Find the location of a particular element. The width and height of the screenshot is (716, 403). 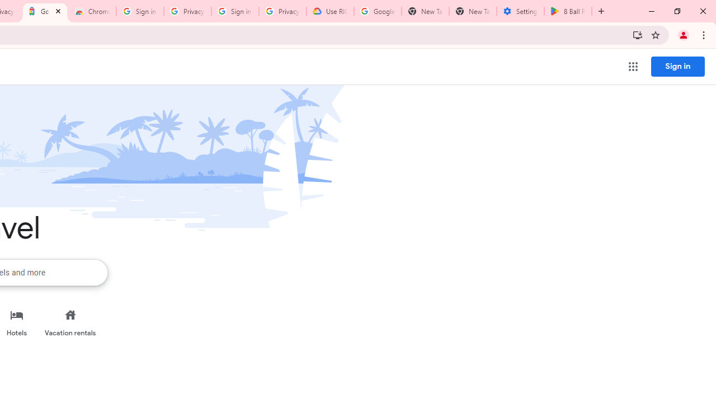

Sign in - Google Accounts is located at coordinates (140, 11).